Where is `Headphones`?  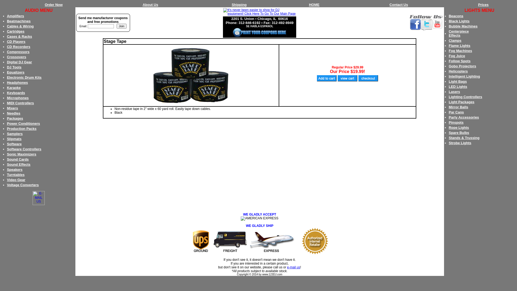 Headphones is located at coordinates (18, 82).